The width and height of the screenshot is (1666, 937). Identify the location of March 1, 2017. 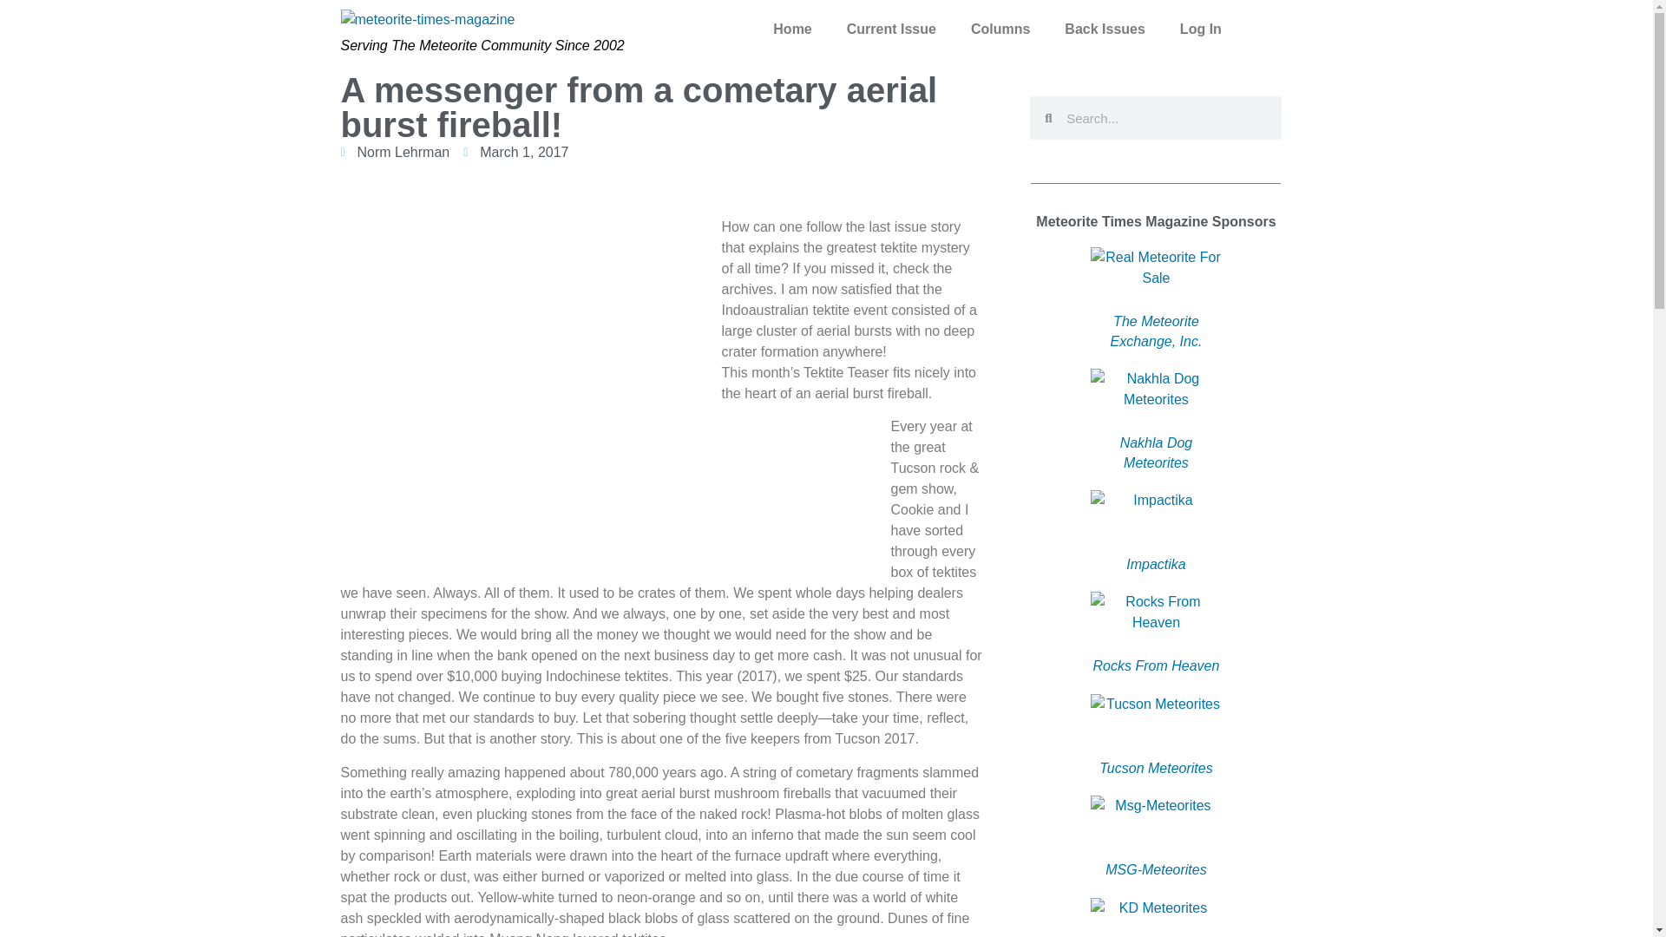
(515, 153).